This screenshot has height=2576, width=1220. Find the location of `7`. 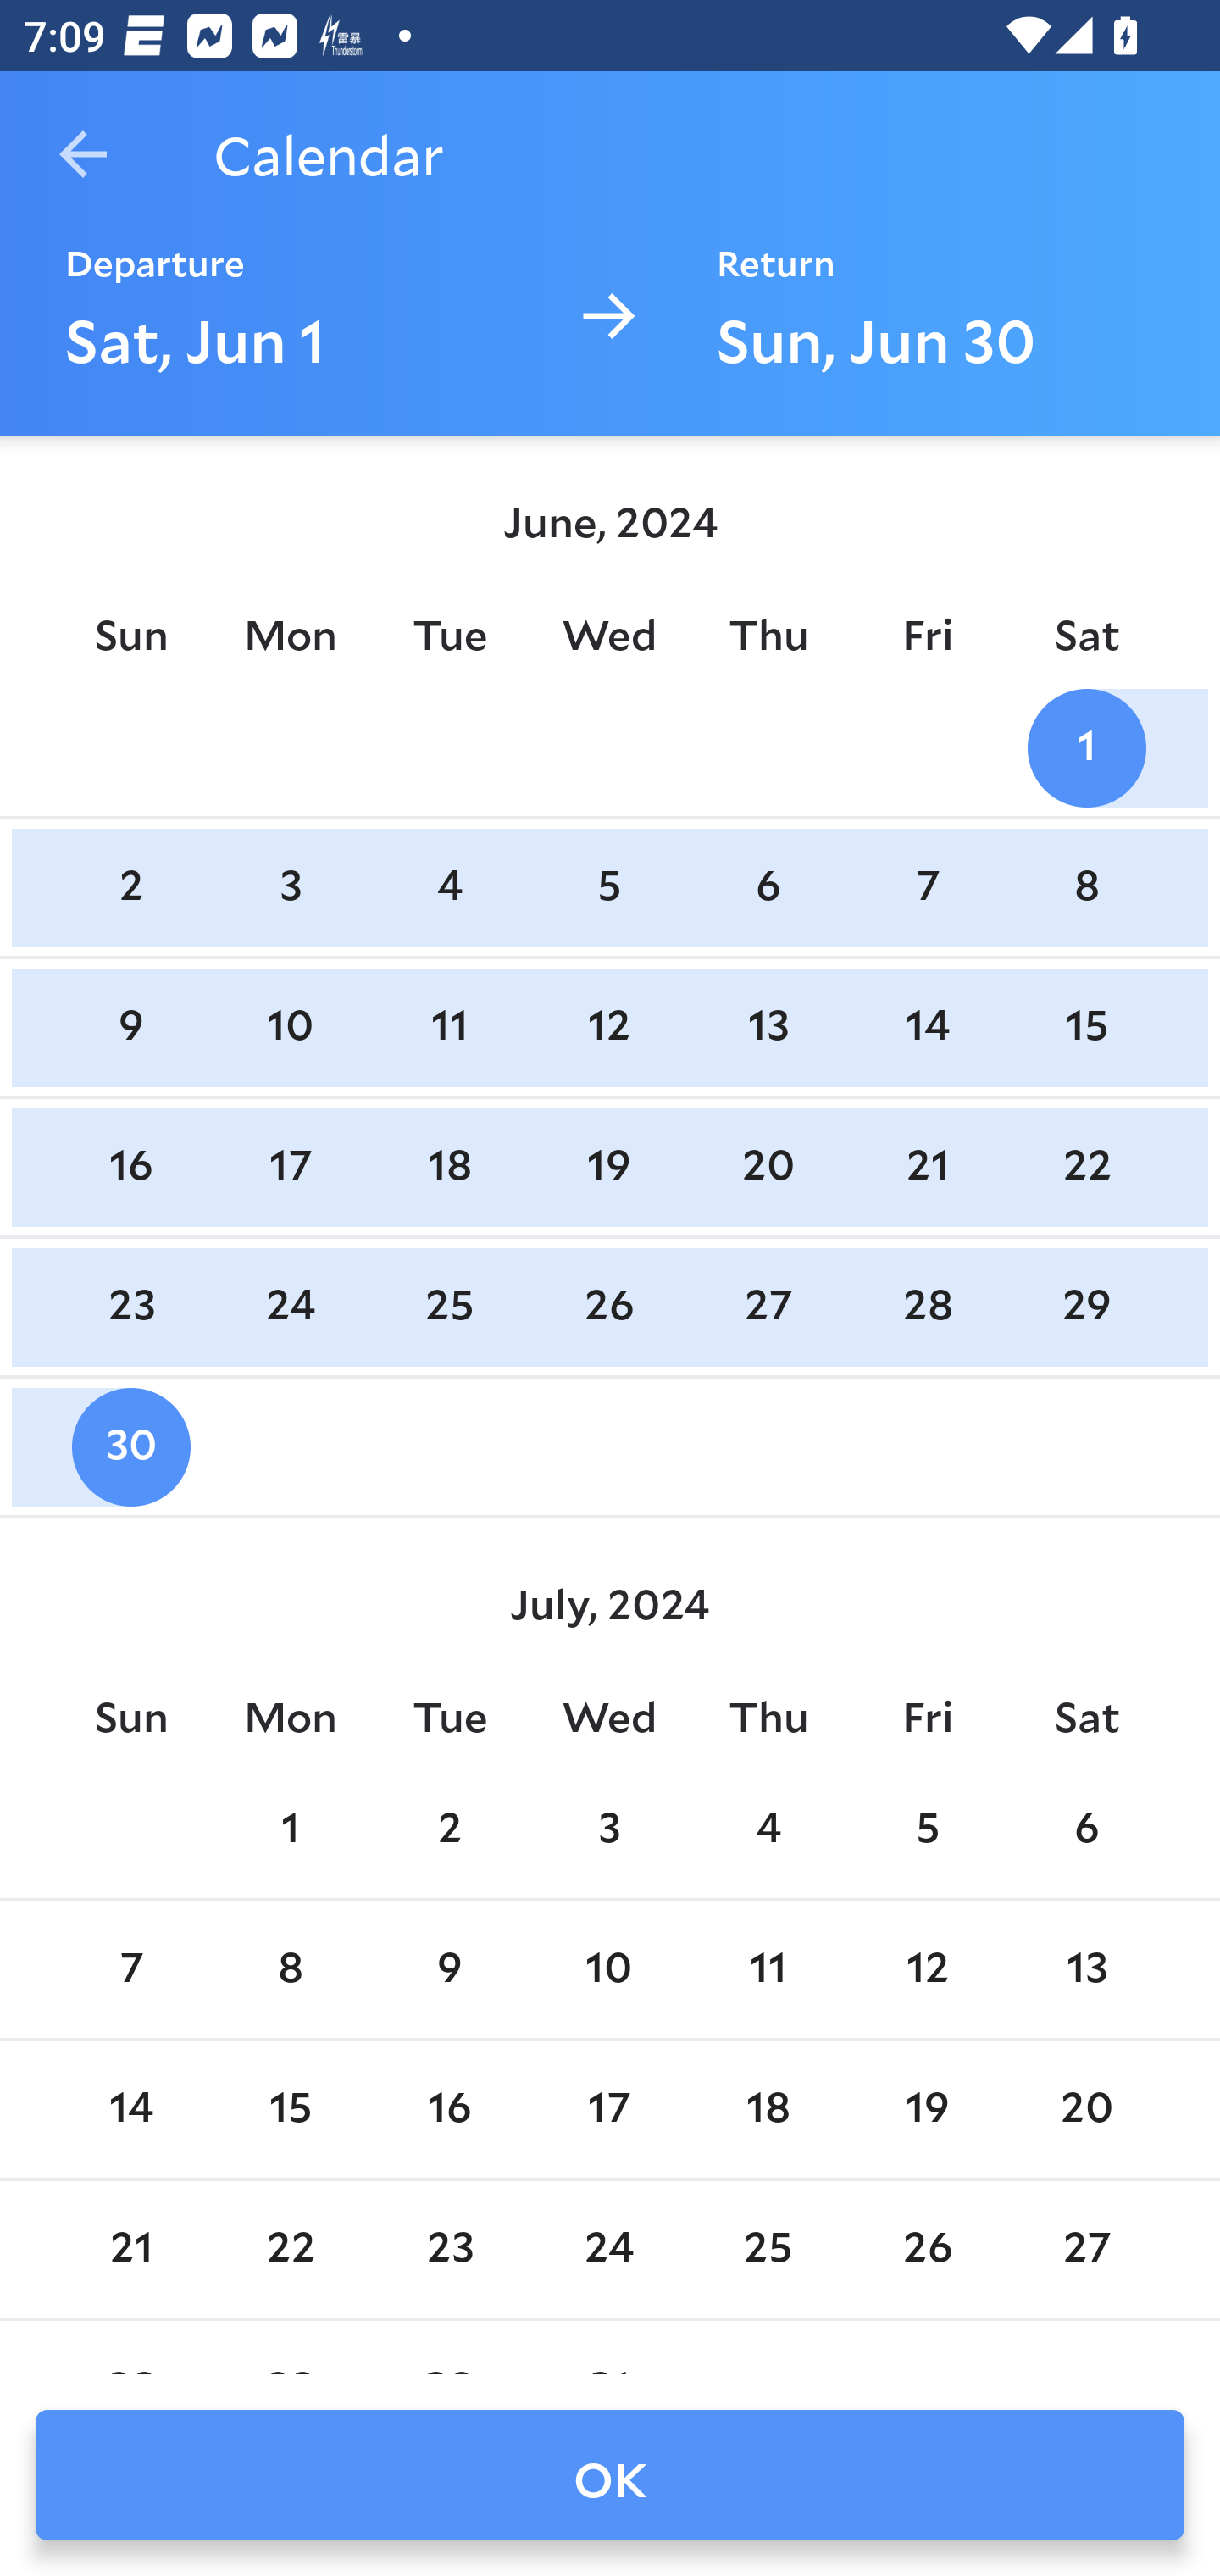

7 is located at coordinates (927, 888).